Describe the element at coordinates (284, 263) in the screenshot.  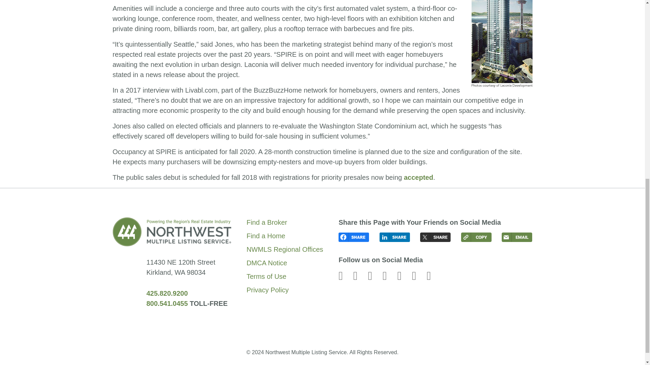
I see `DMCA Notice` at that location.